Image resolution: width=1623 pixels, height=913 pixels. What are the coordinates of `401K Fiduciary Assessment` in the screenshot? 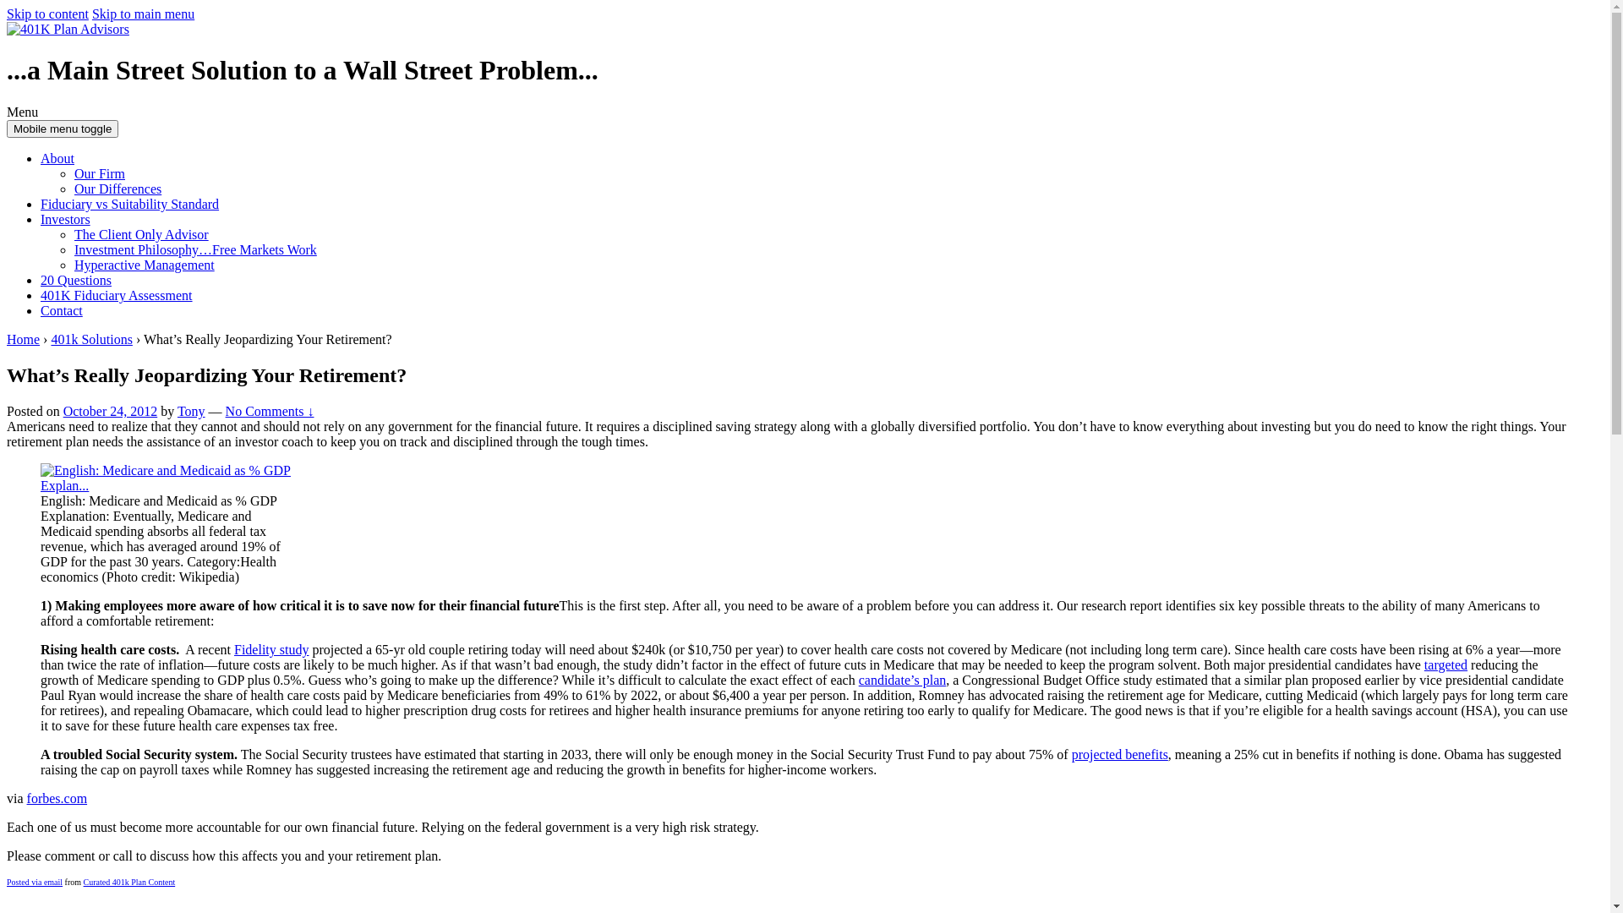 It's located at (117, 296).